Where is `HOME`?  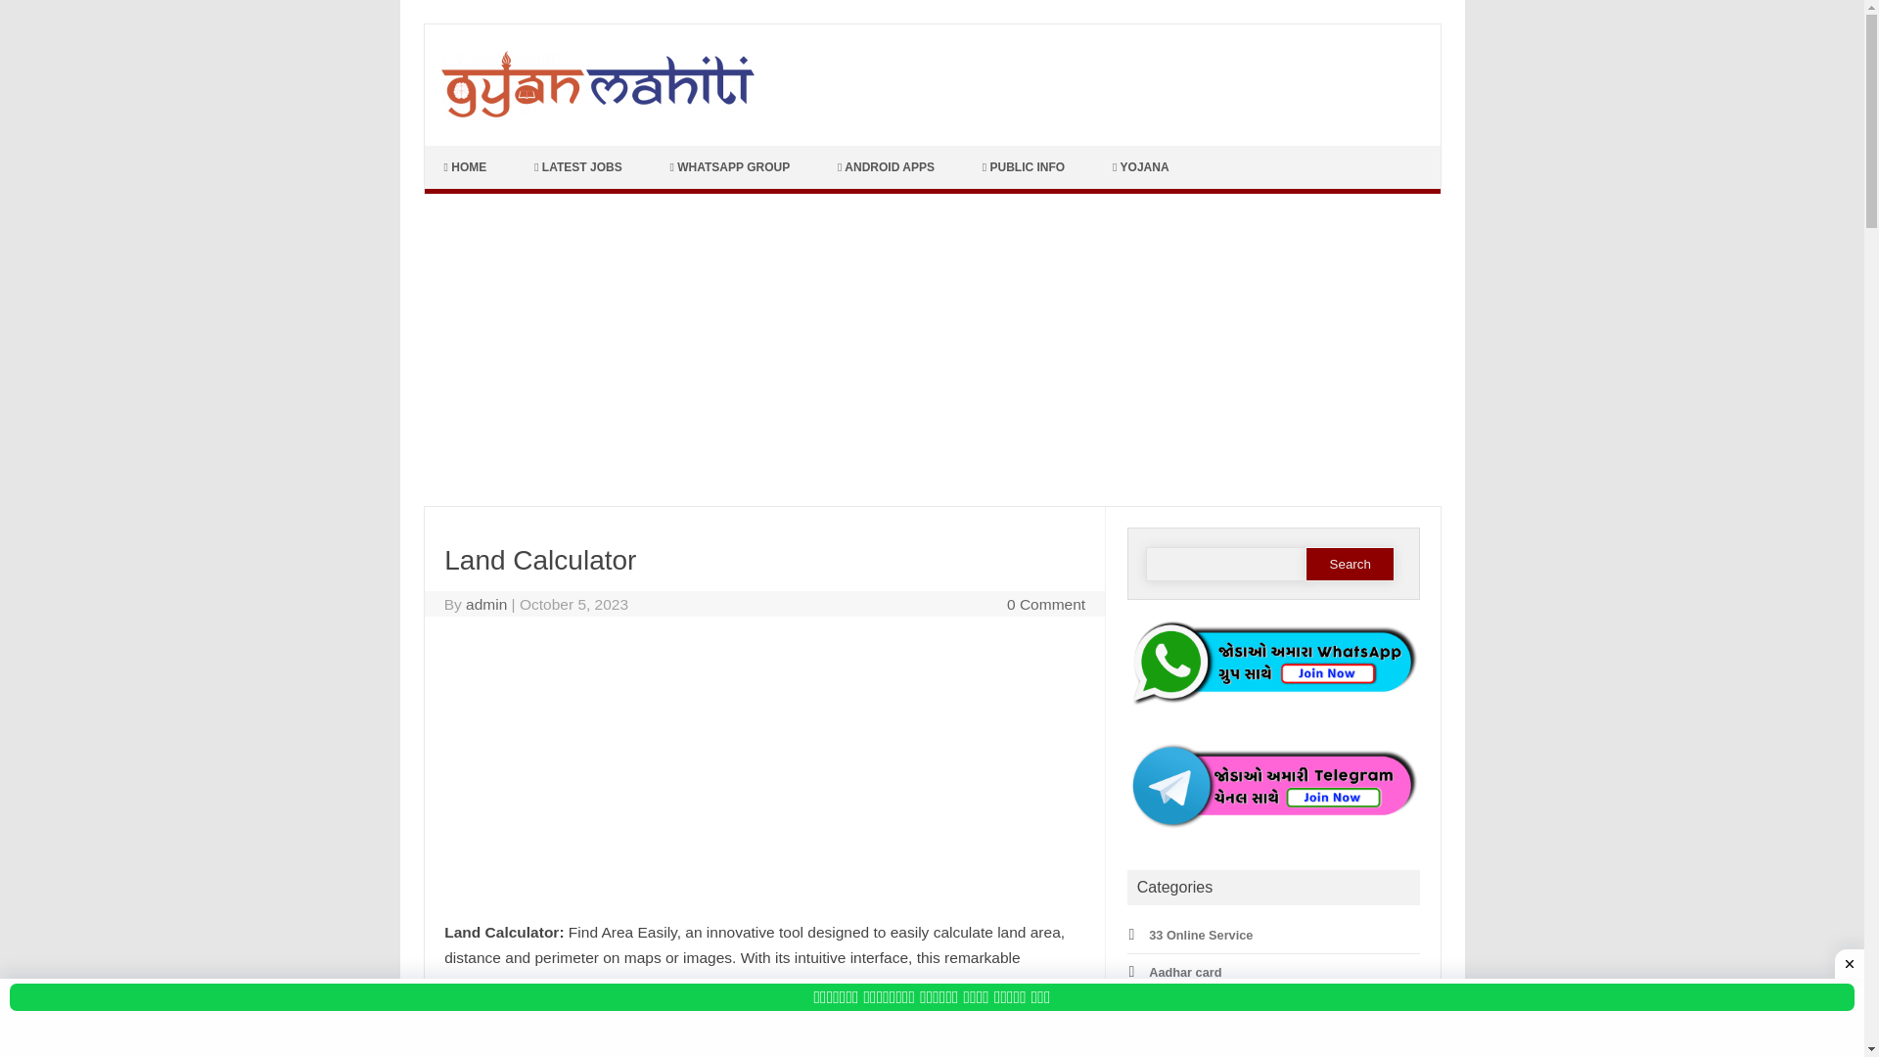 HOME is located at coordinates (468, 167).